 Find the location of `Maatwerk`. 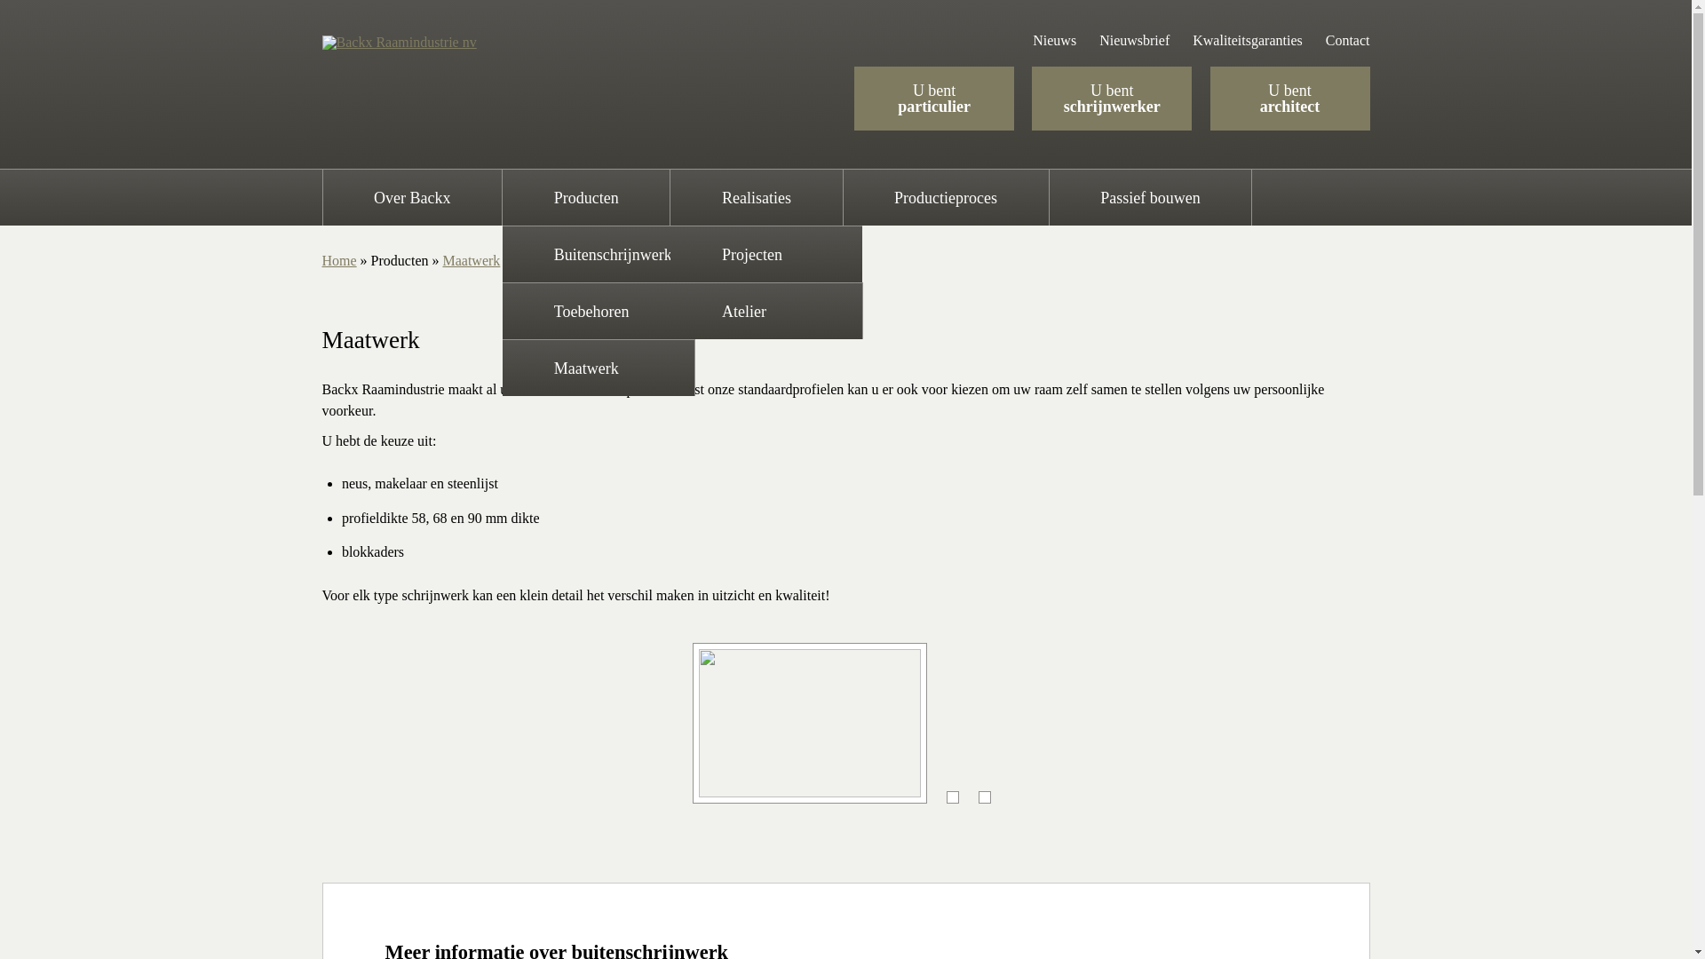

Maatwerk is located at coordinates (599, 368).